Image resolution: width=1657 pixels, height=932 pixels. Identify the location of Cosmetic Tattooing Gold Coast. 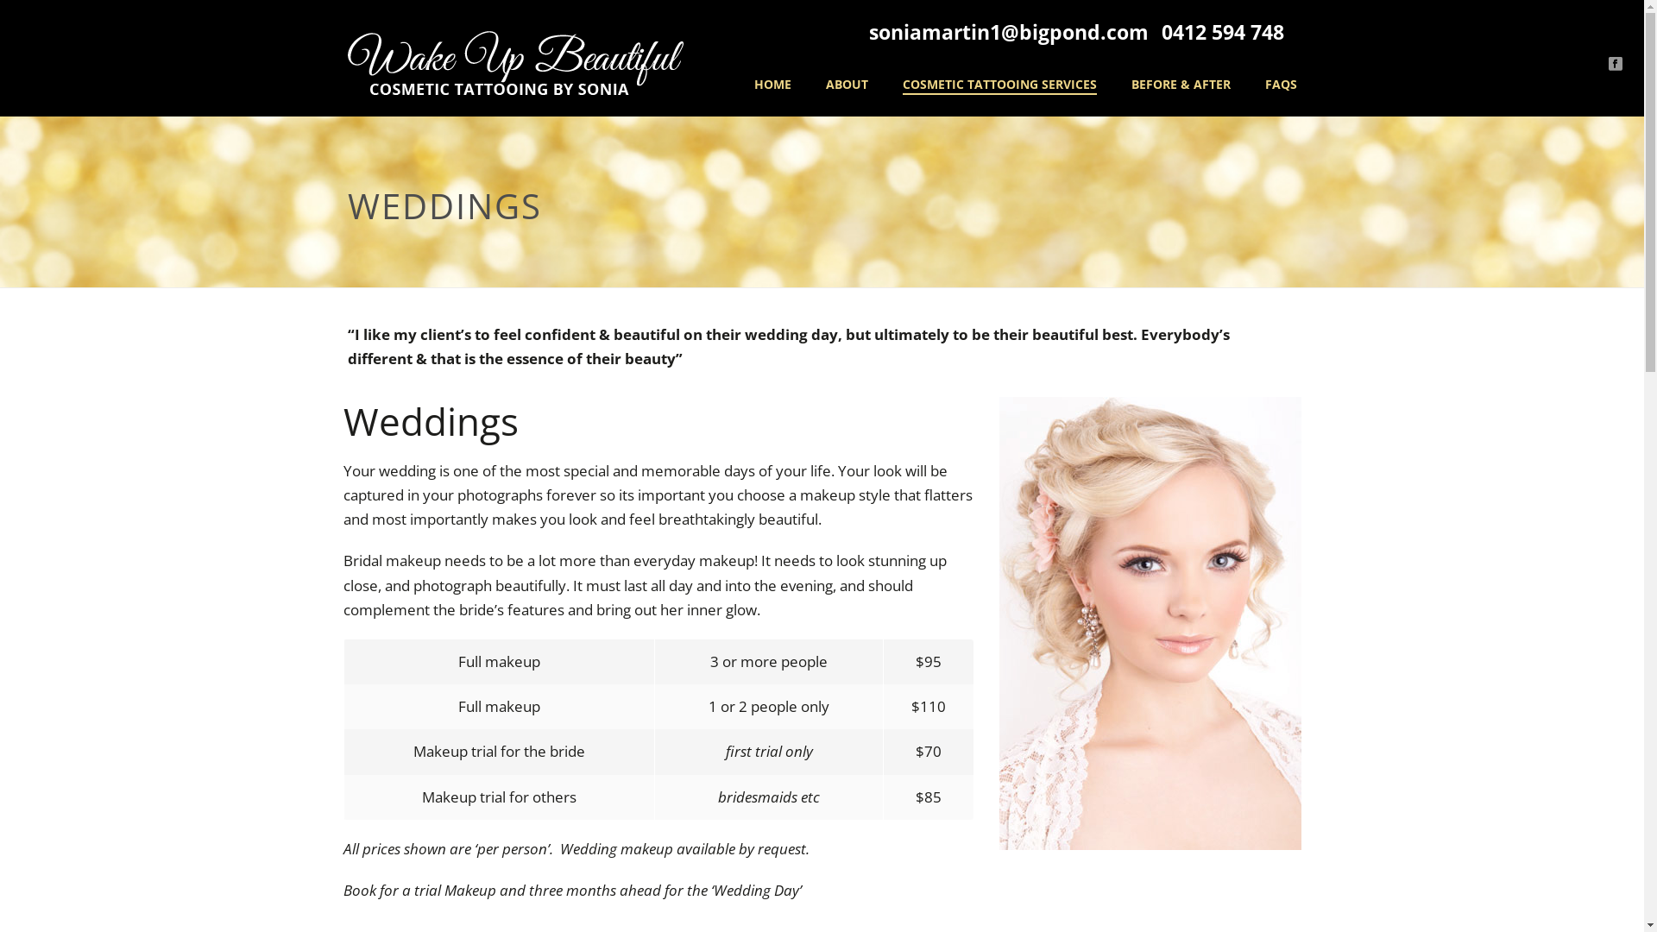
(514, 63).